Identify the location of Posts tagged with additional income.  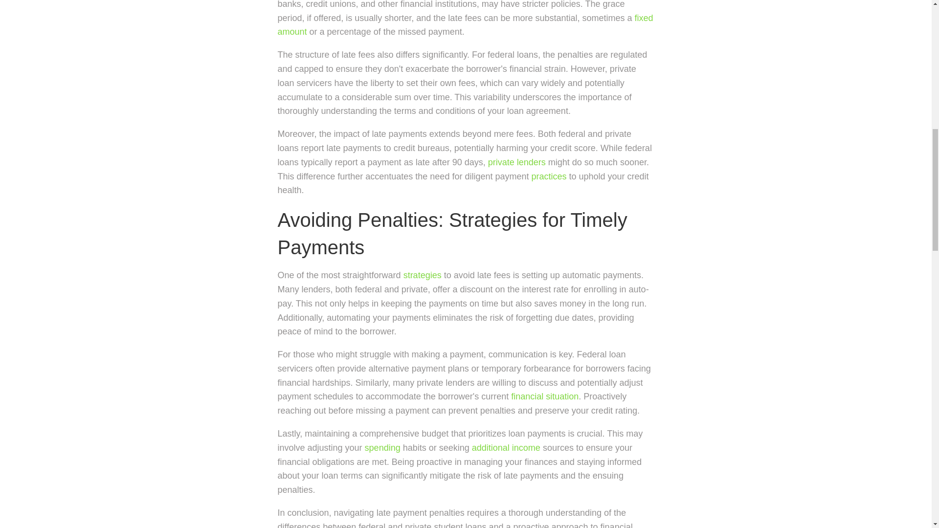
(506, 448).